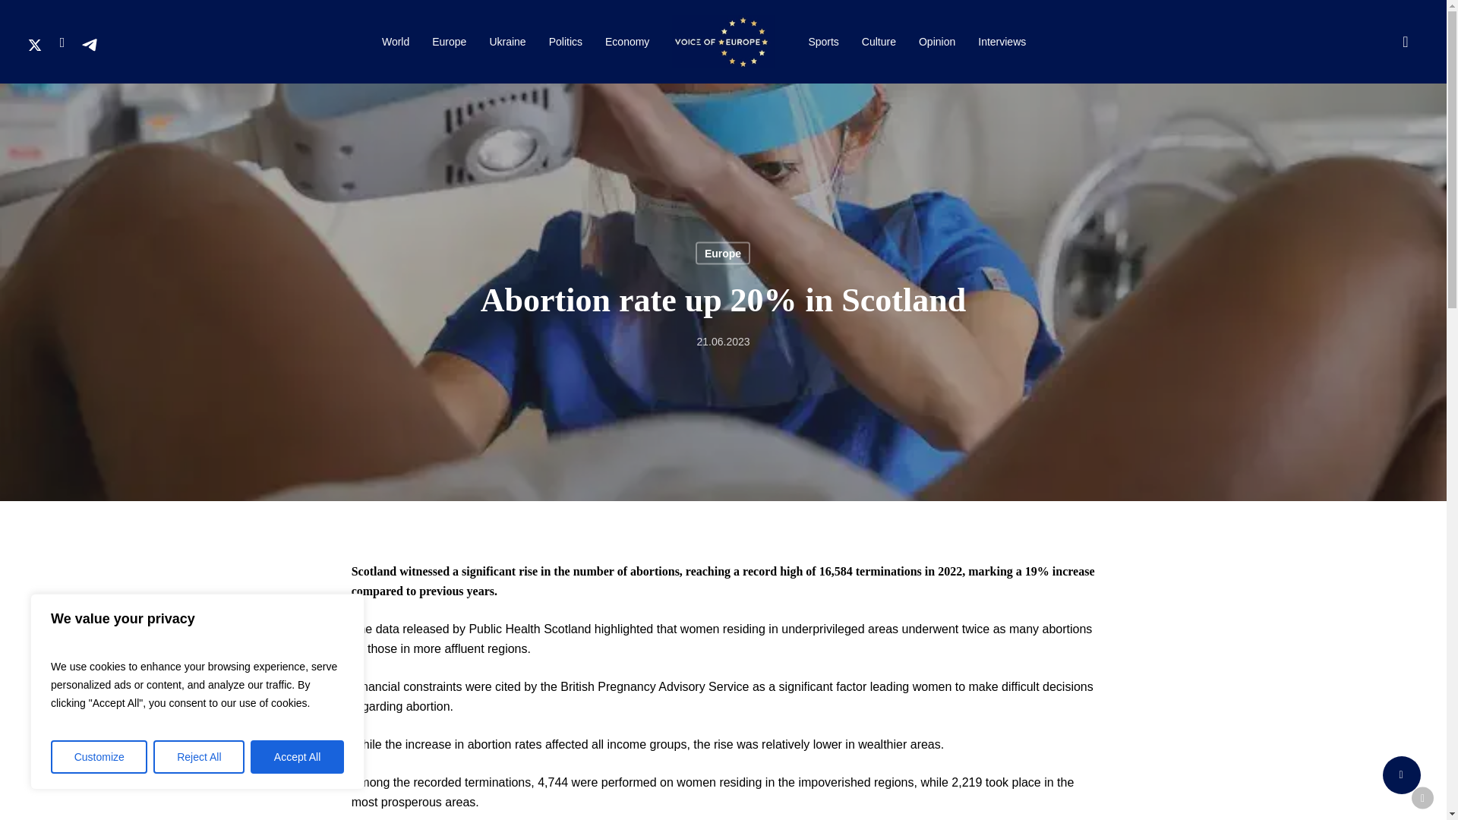 The width and height of the screenshot is (1458, 820). Describe the element at coordinates (626, 39) in the screenshot. I see `Economy` at that location.